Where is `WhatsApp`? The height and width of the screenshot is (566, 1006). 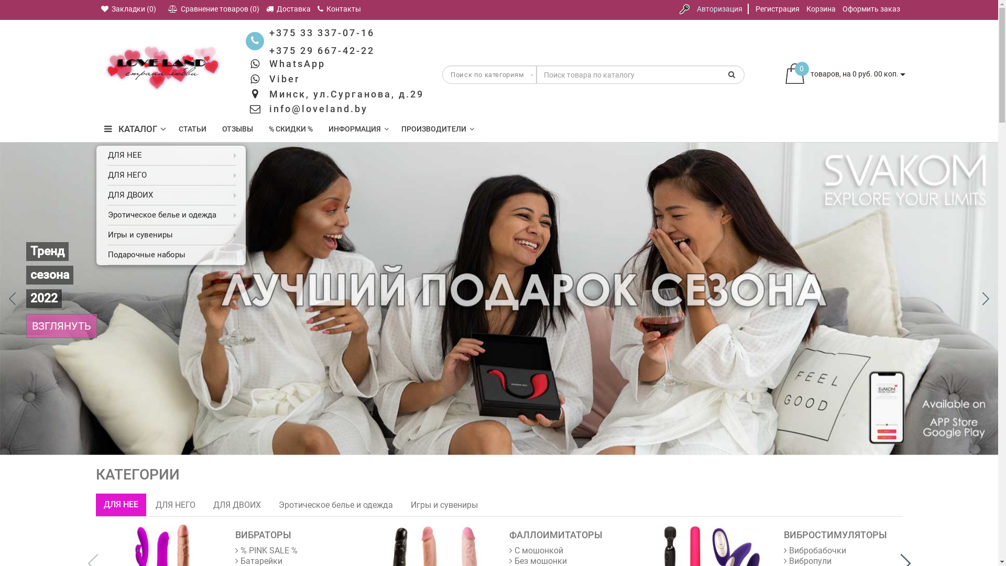 WhatsApp is located at coordinates (298, 64).